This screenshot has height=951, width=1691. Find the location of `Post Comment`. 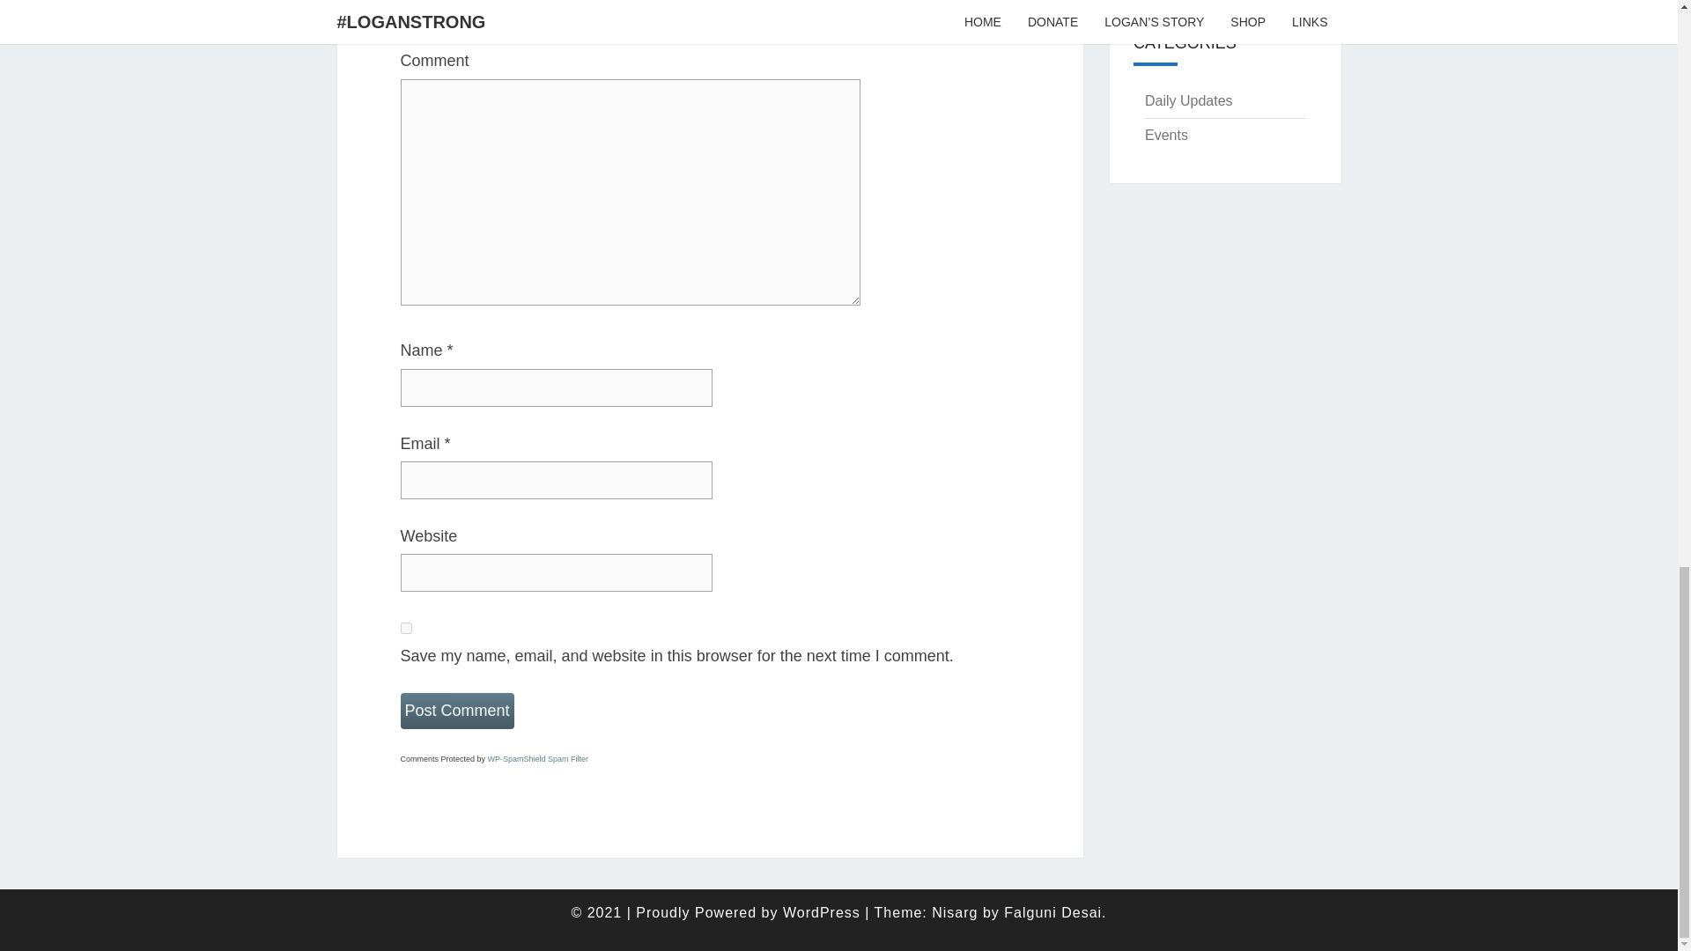

Post Comment is located at coordinates (456, 711).